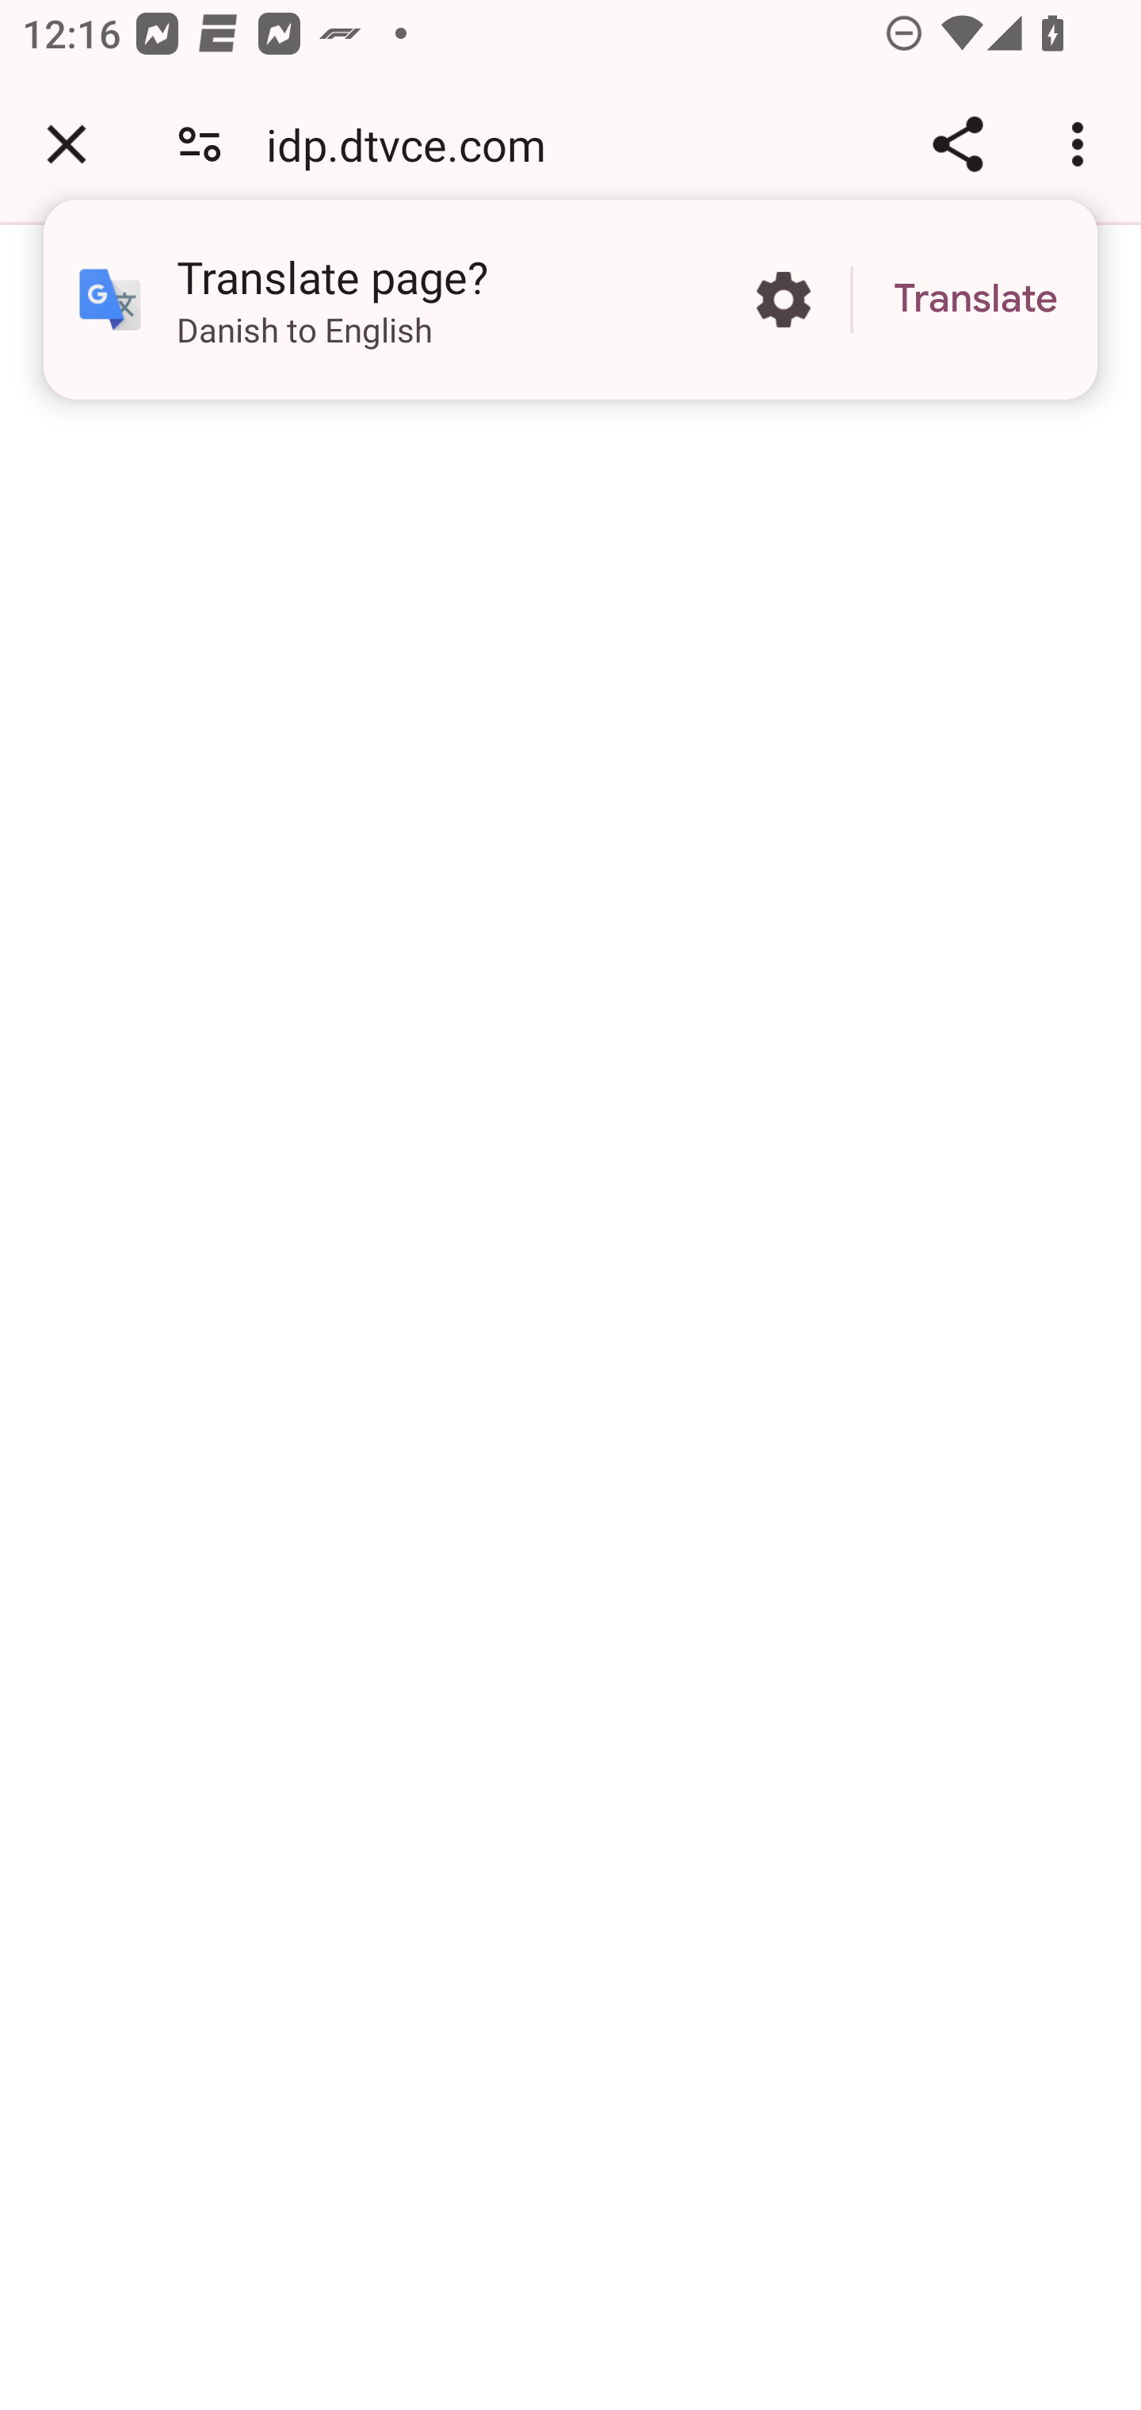 The height and width of the screenshot is (2410, 1141). Describe the element at coordinates (200, 144) in the screenshot. I see `Connection is secure` at that location.